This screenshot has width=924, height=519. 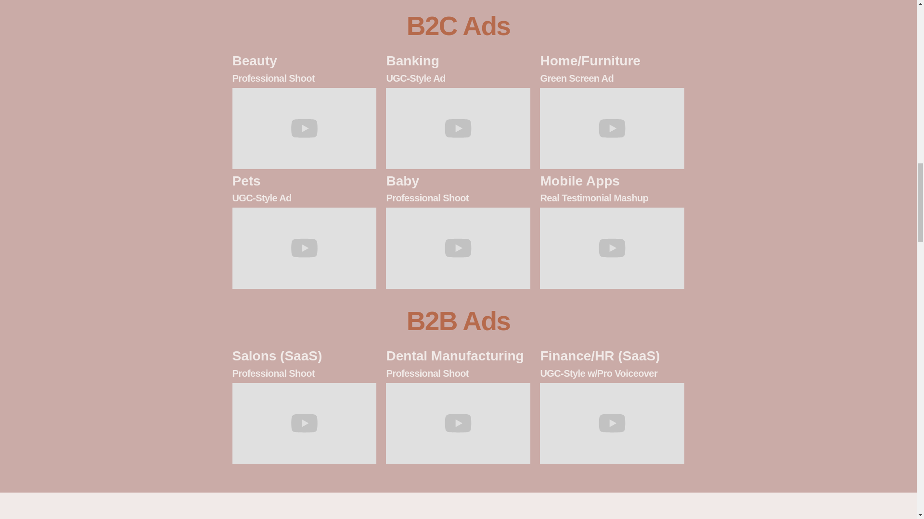 What do you see at coordinates (612, 248) in the screenshot?
I see `The Good Neighbour App - Testimonial Ad` at bounding box center [612, 248].